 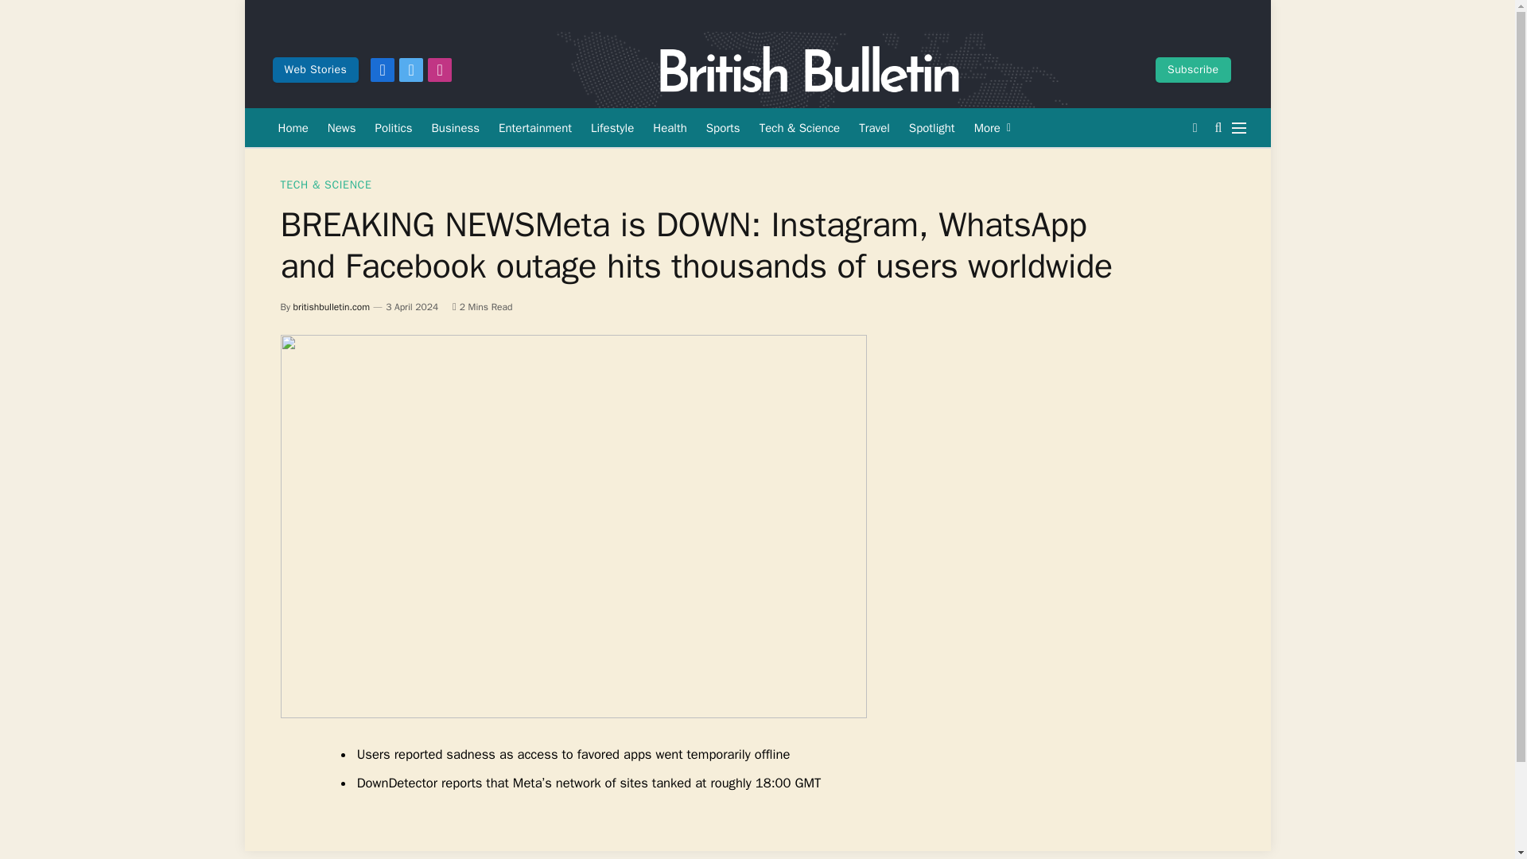 What do you see at coordinates (382, 70) in the screenshot?
I see `Facebook` at bounding box center [382, 70].